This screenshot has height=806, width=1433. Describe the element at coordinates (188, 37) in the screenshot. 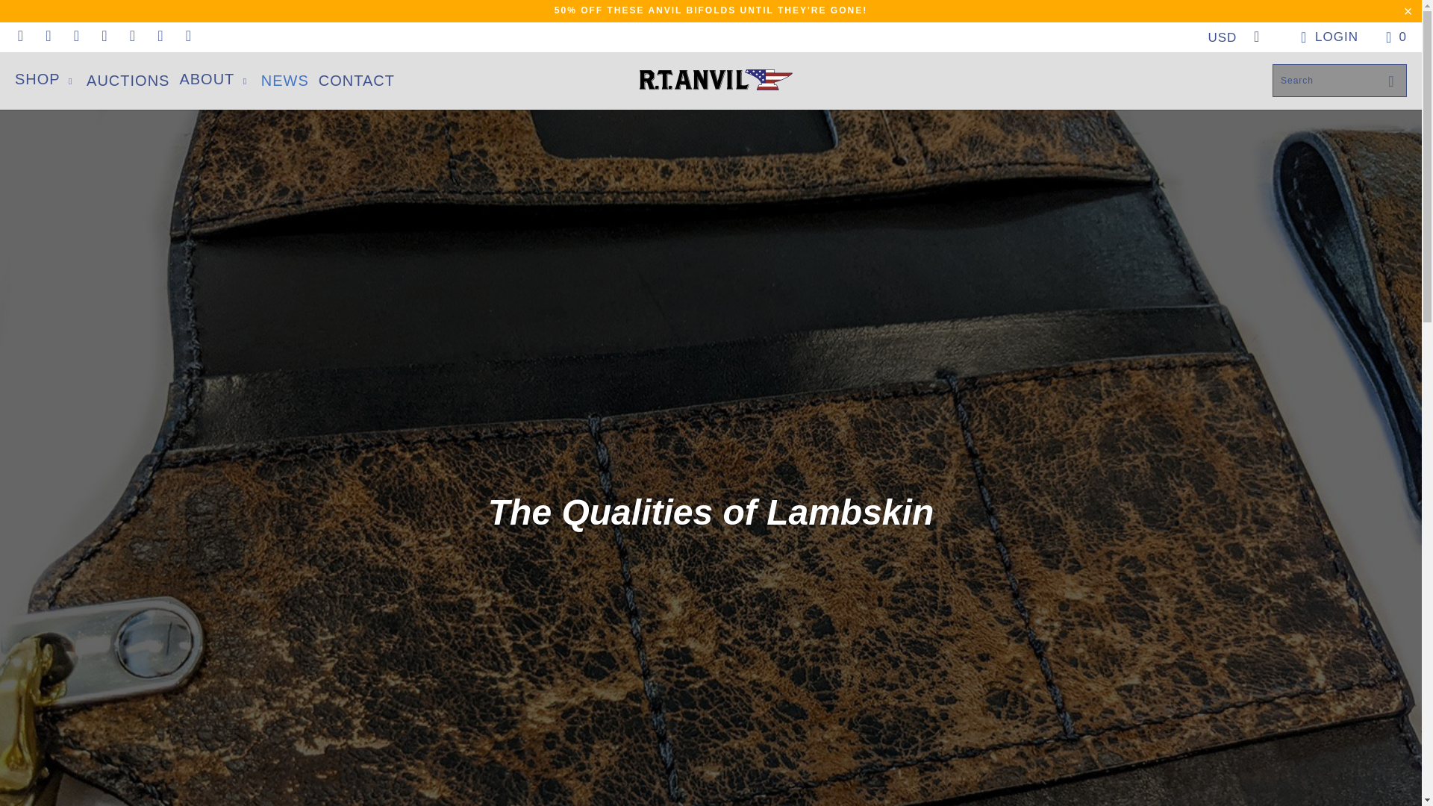

I see `Email Anvil Customs` at that location.